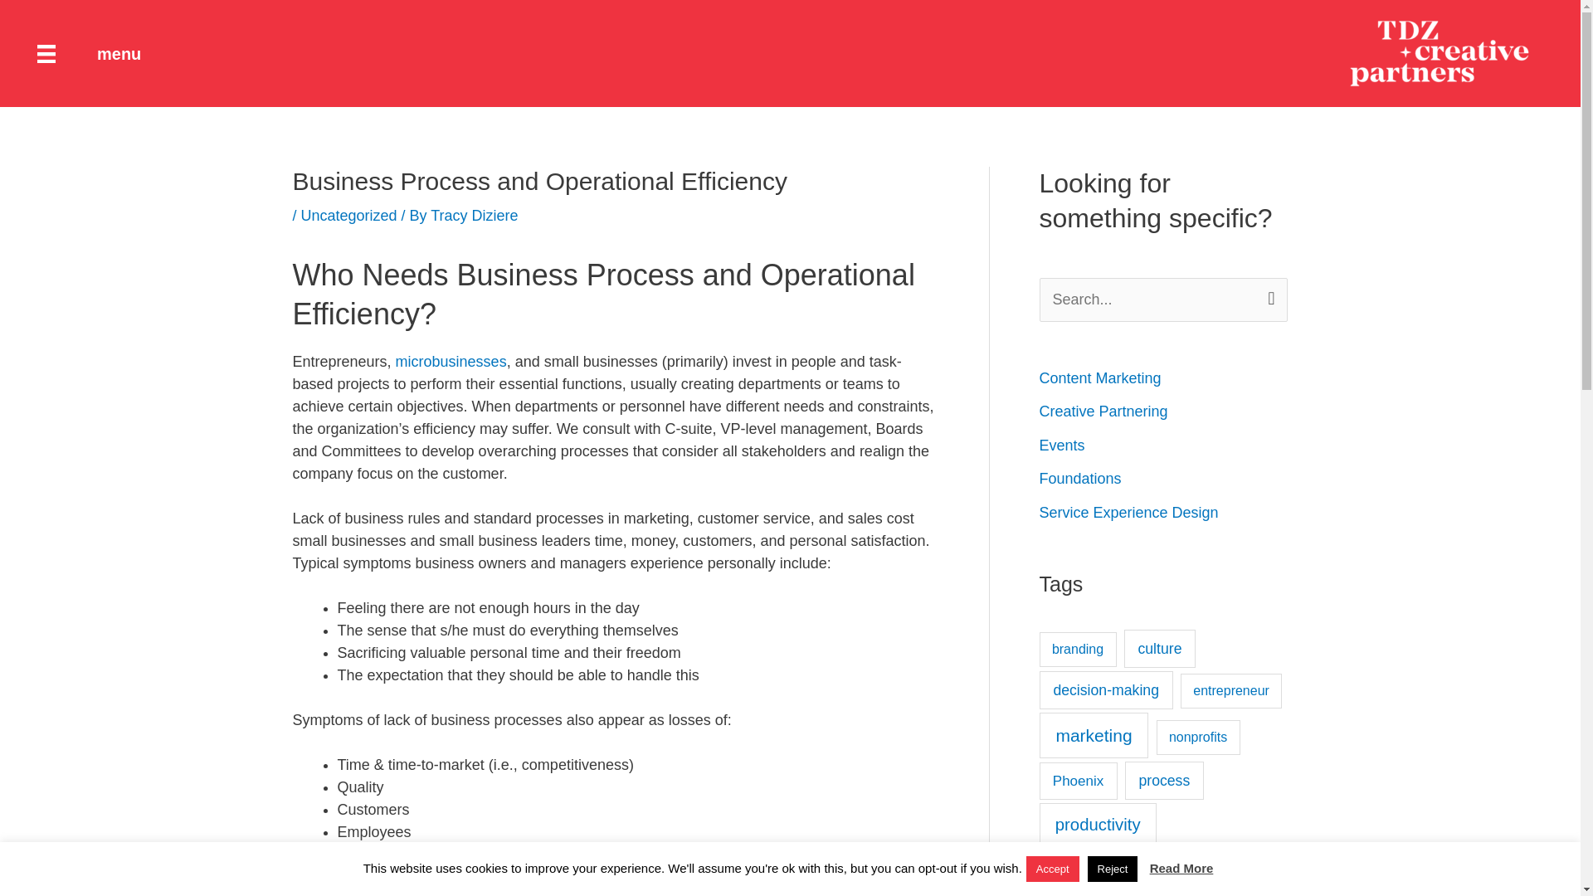  What do you see at coordinates (1101, 871) in the screenshot?
I see `relationships` at bounding box center [1101, 871].